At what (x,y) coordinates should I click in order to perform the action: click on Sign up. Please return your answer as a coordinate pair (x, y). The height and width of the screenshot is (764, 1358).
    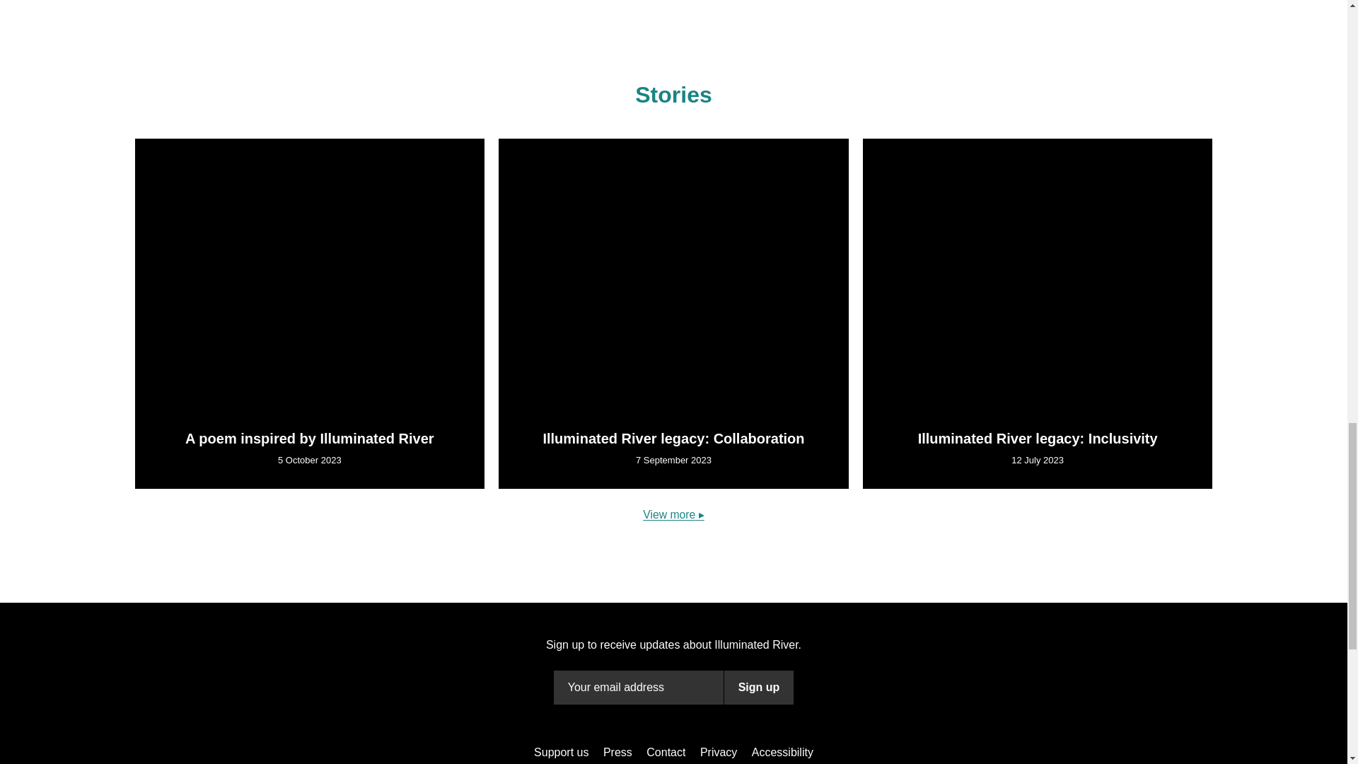
    Looking at the image, I should click on (759, 688).